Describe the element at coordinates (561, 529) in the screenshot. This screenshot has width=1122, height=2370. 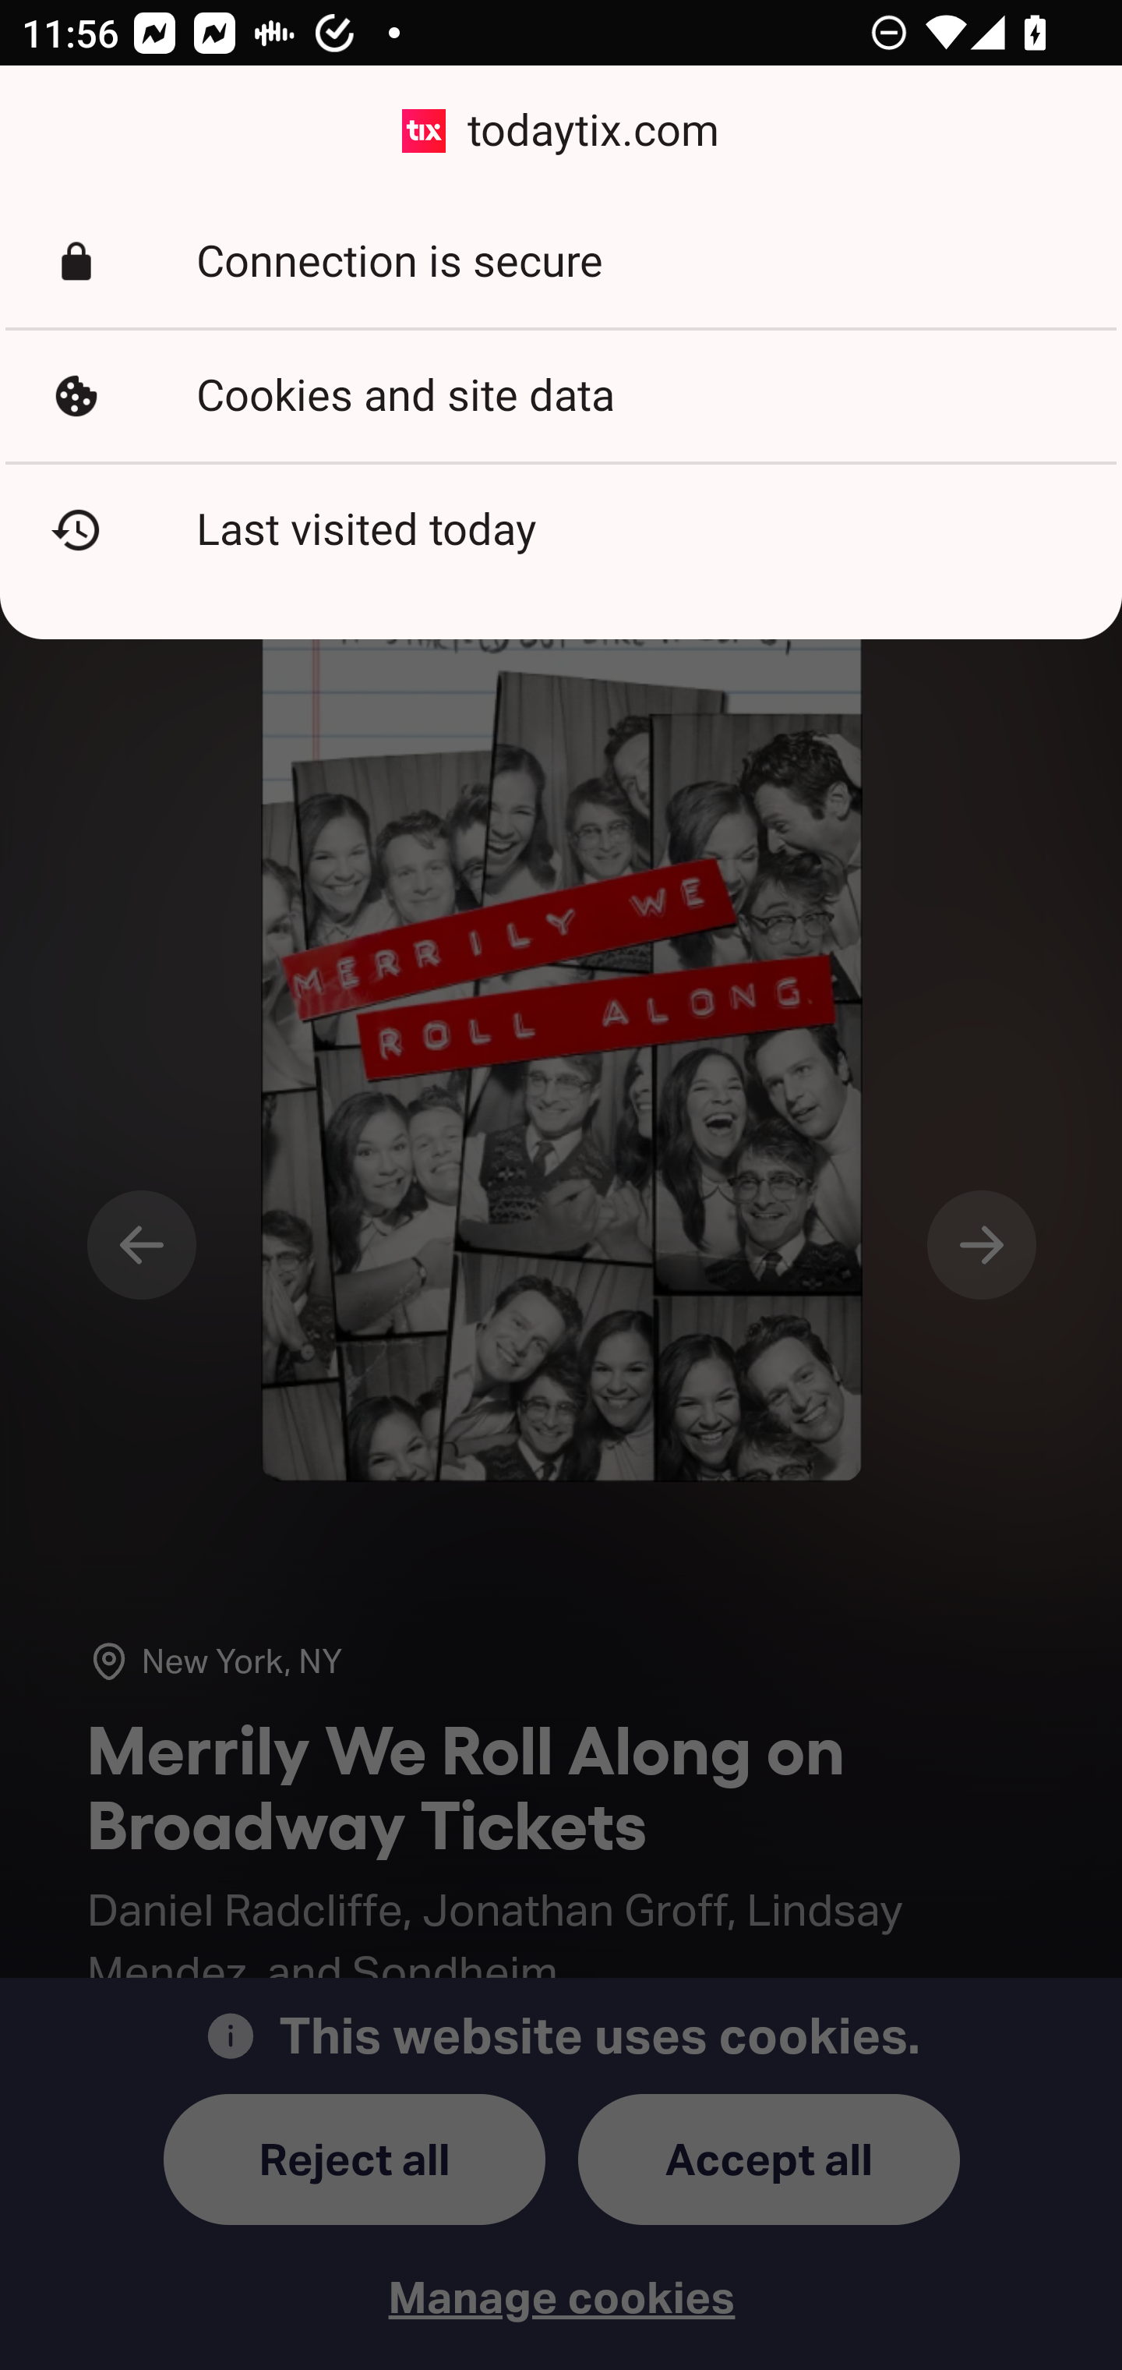
I see `Last visited today` at that location.